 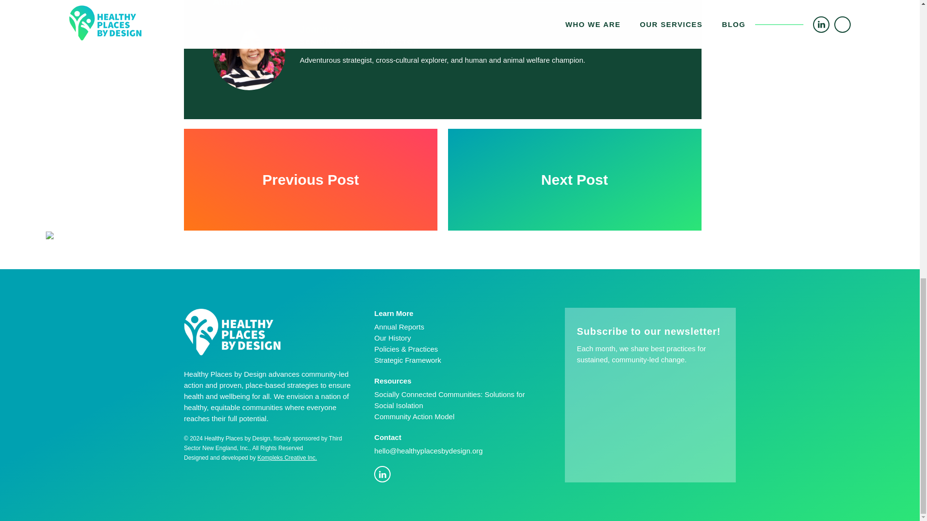 I want to click on Joanne Lee, so click(x=326, y=29).